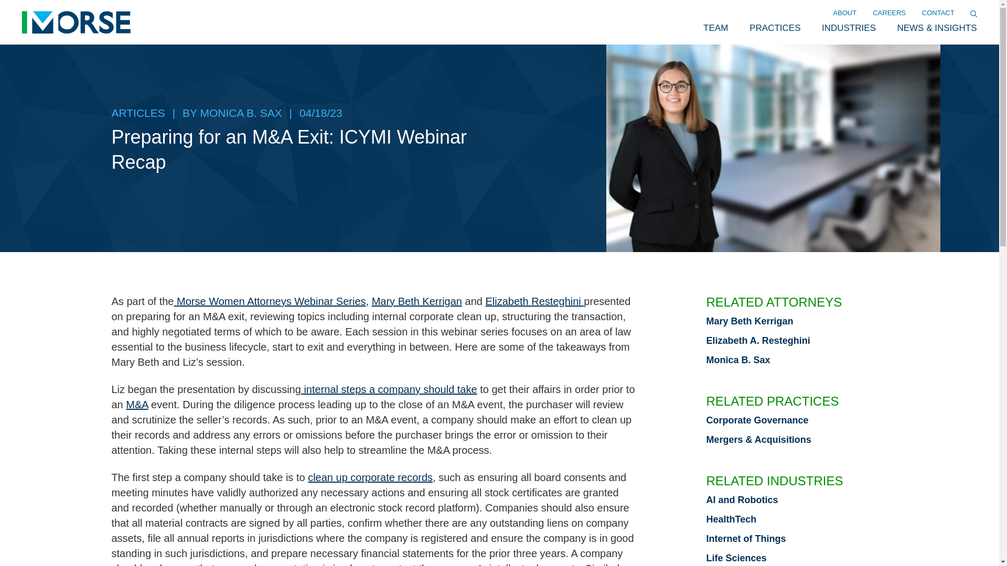 Image resolution: width=1007 pixels, height=566 pixels. What do you see at coordinates (12, 4) in the screenshot?
I see `Search` at bounding box center [12, 4].